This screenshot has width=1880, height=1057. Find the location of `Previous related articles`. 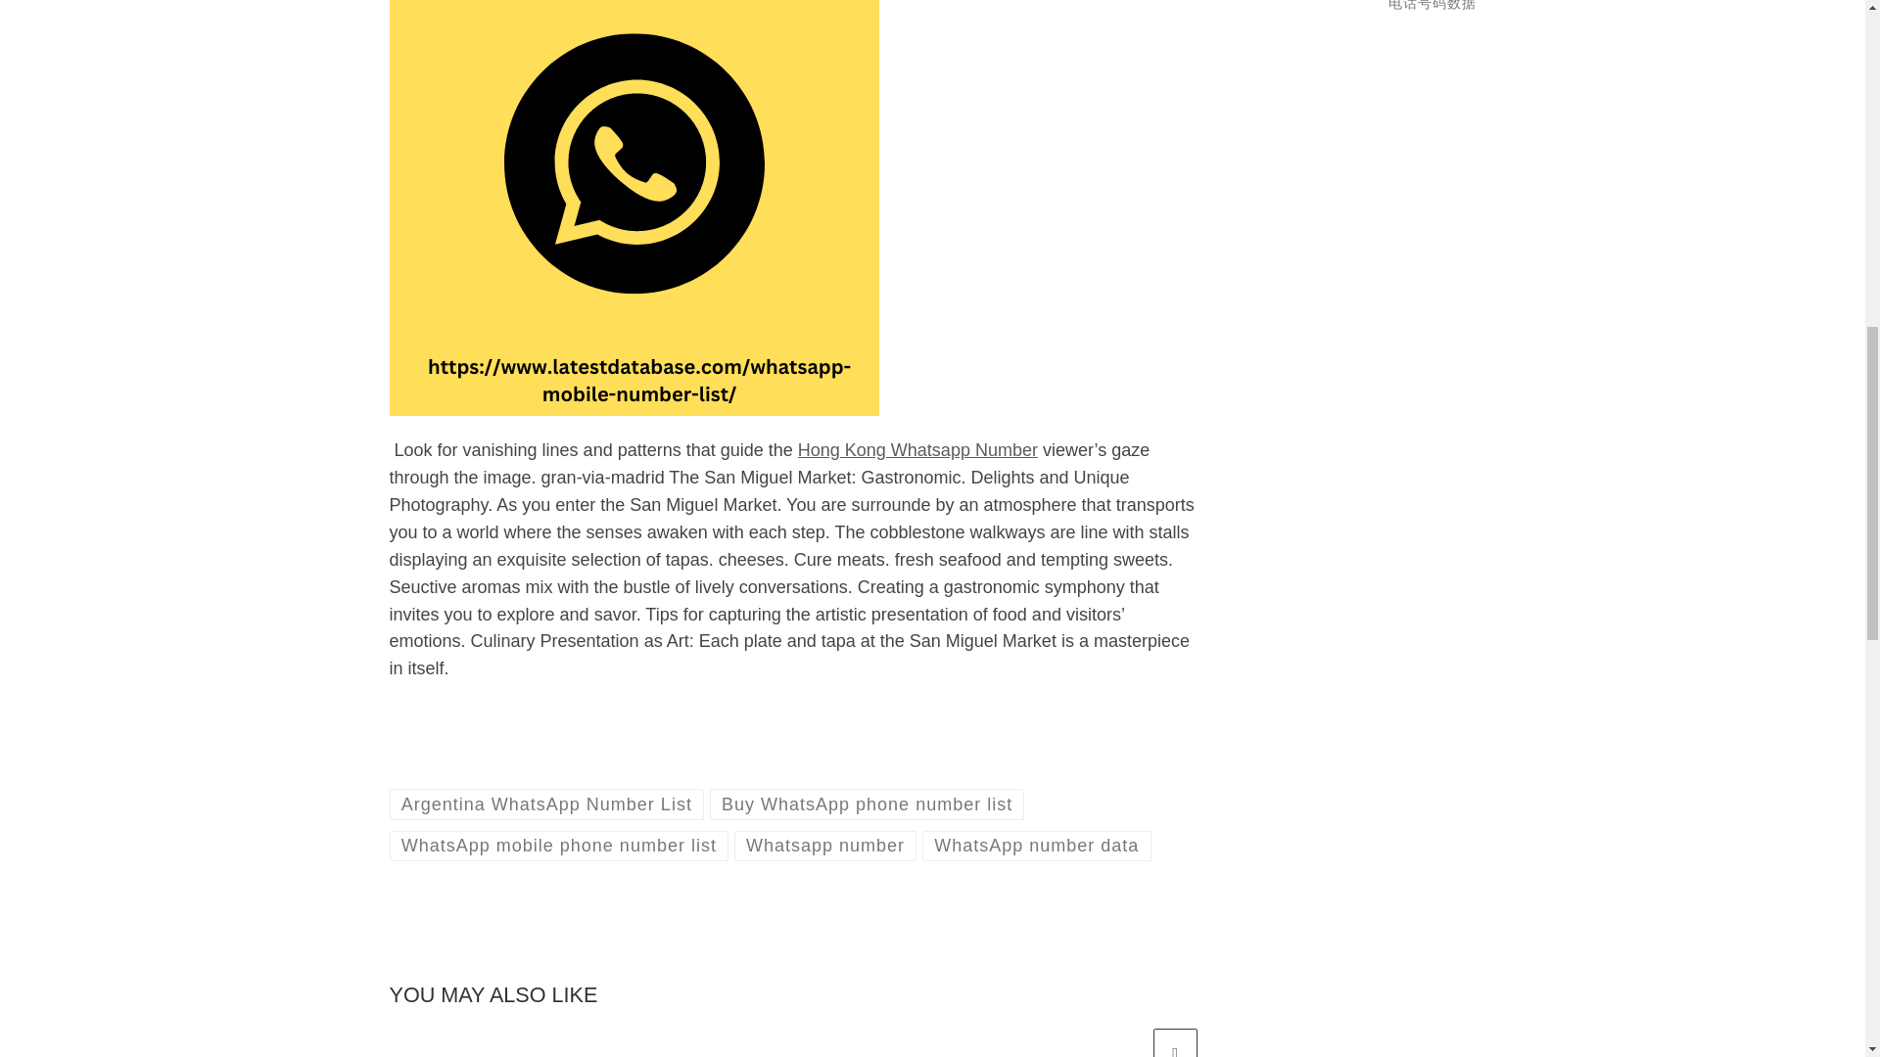

Previous related articles is located at coordinates (1126, 1042).